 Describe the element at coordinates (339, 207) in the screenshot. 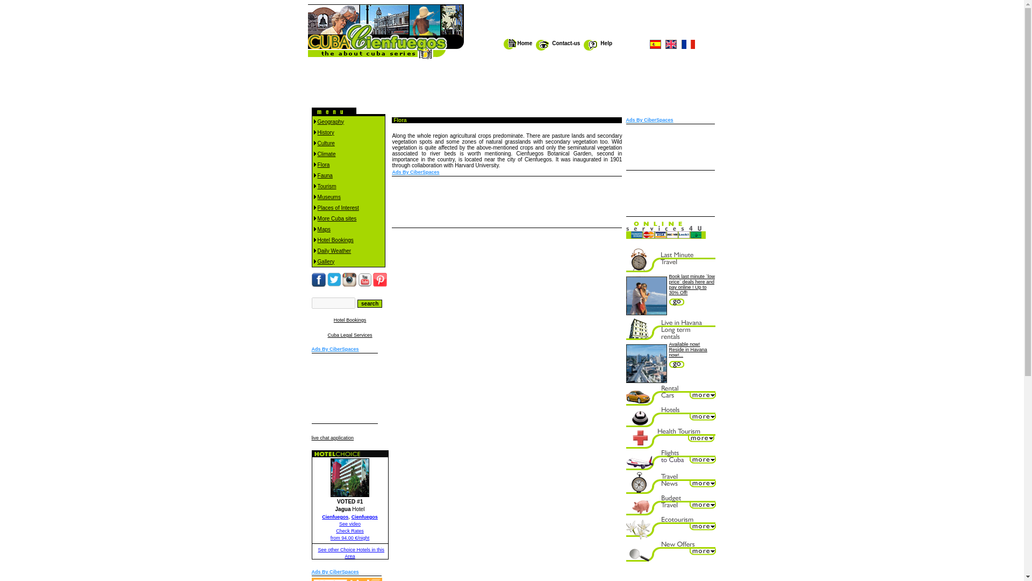

I see `Places of Interest` at that location.